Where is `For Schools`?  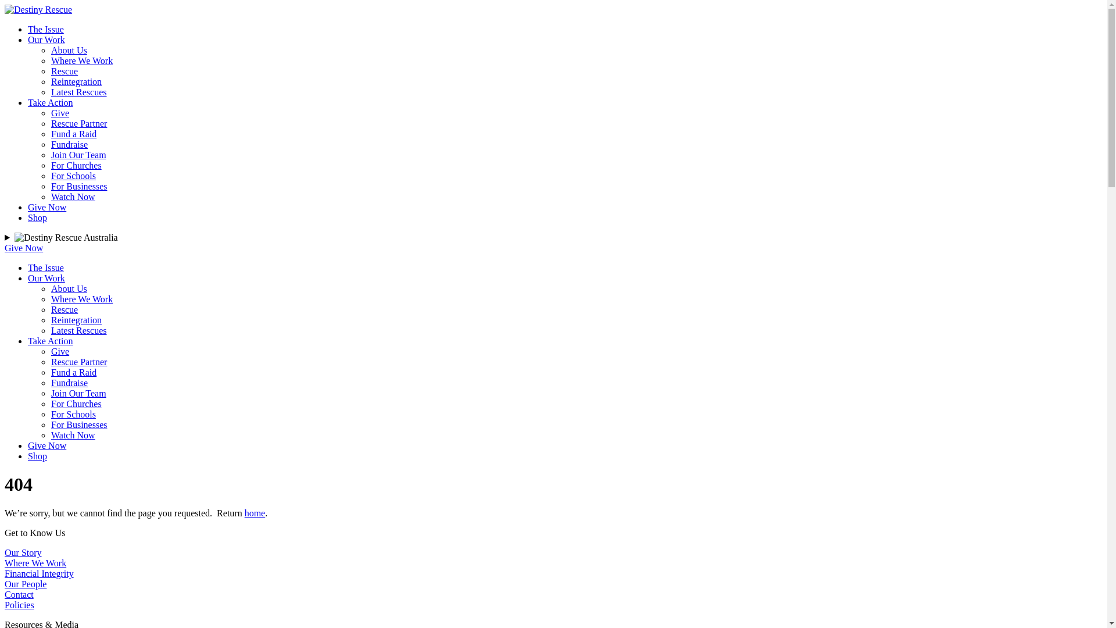 For Schools is located at coordinates (73, 414).